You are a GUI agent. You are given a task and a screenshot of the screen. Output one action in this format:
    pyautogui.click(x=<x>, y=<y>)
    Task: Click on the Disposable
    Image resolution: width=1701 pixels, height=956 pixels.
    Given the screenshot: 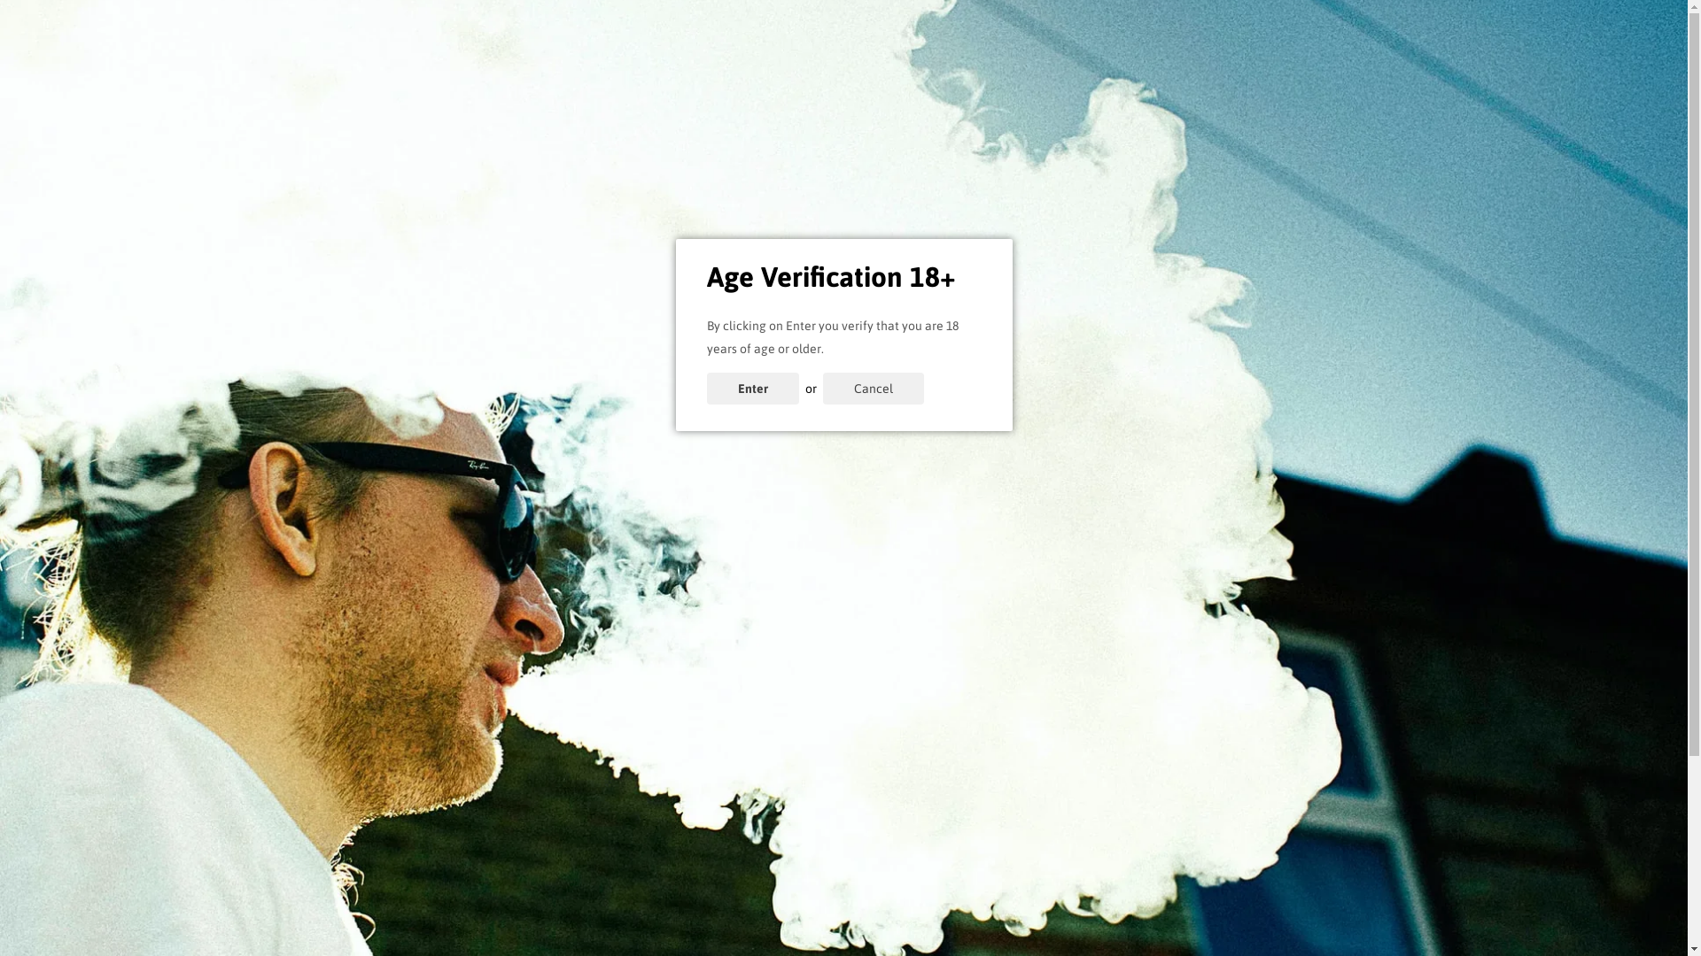 What is the action you would take?
    pyautogui.click(x=1311, y=136)
    